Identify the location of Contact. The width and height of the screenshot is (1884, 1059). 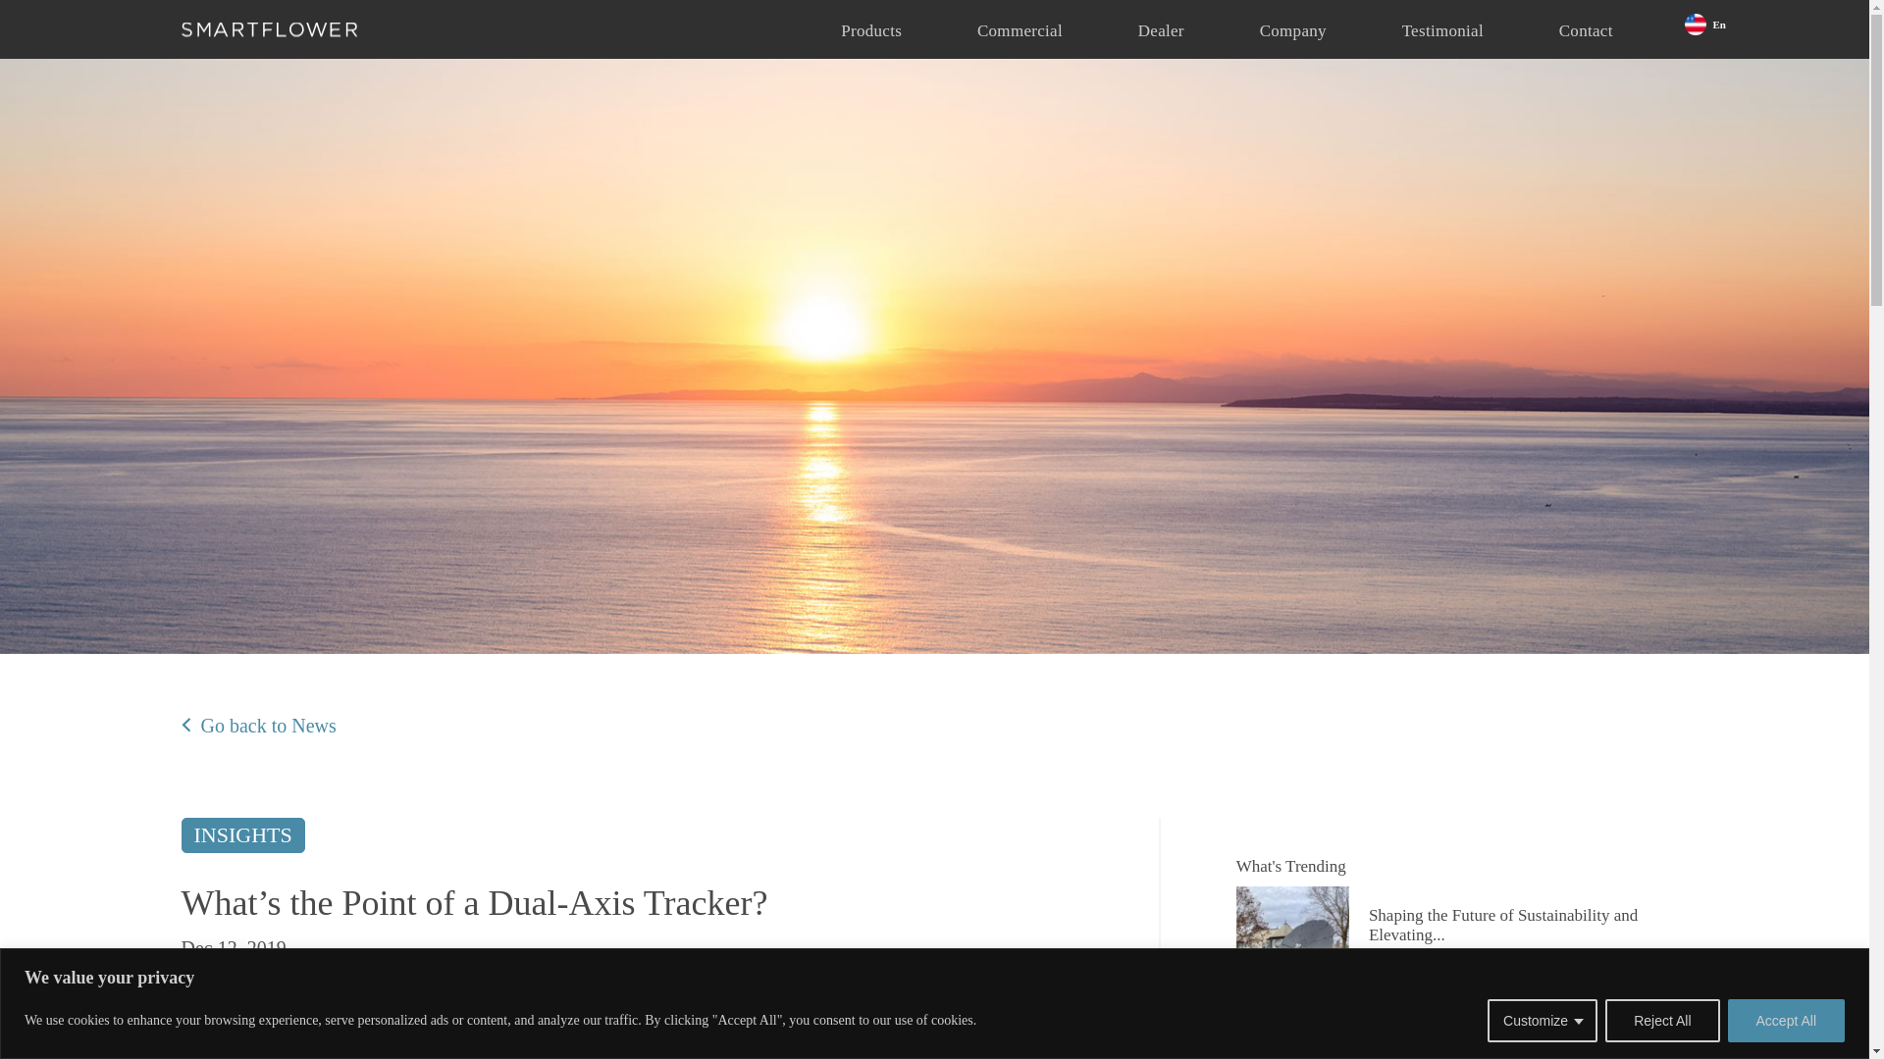
(1585, 21).